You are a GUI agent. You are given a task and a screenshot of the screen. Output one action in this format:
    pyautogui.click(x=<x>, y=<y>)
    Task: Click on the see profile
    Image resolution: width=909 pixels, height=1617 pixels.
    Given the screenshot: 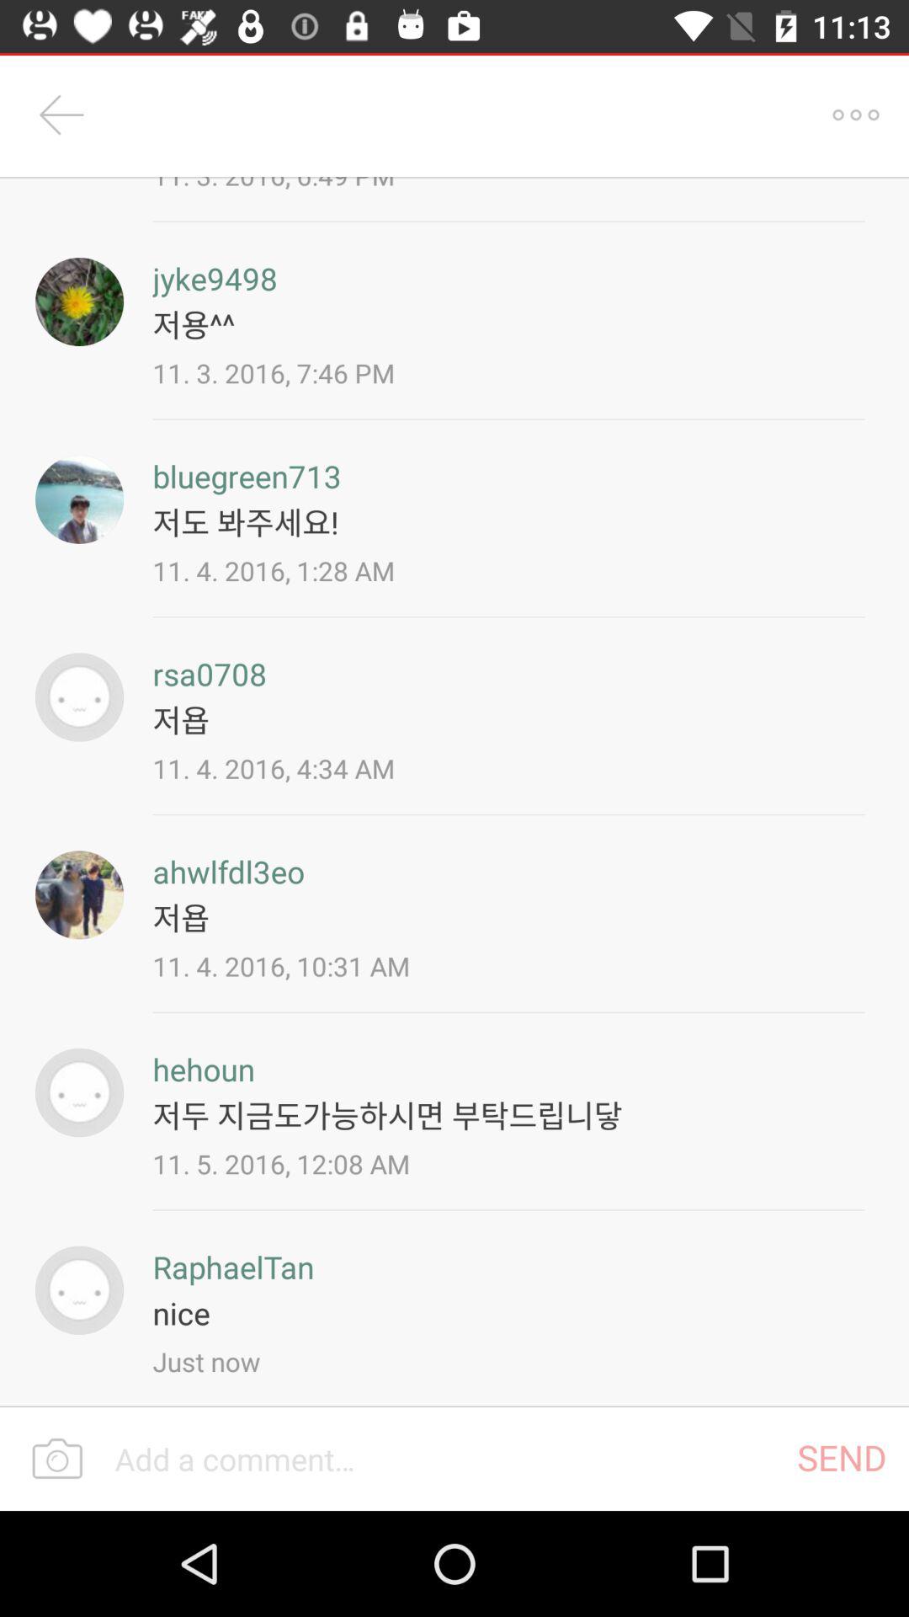 What is the action you would take?
    pyautogui.click(x=79, y=302)
    